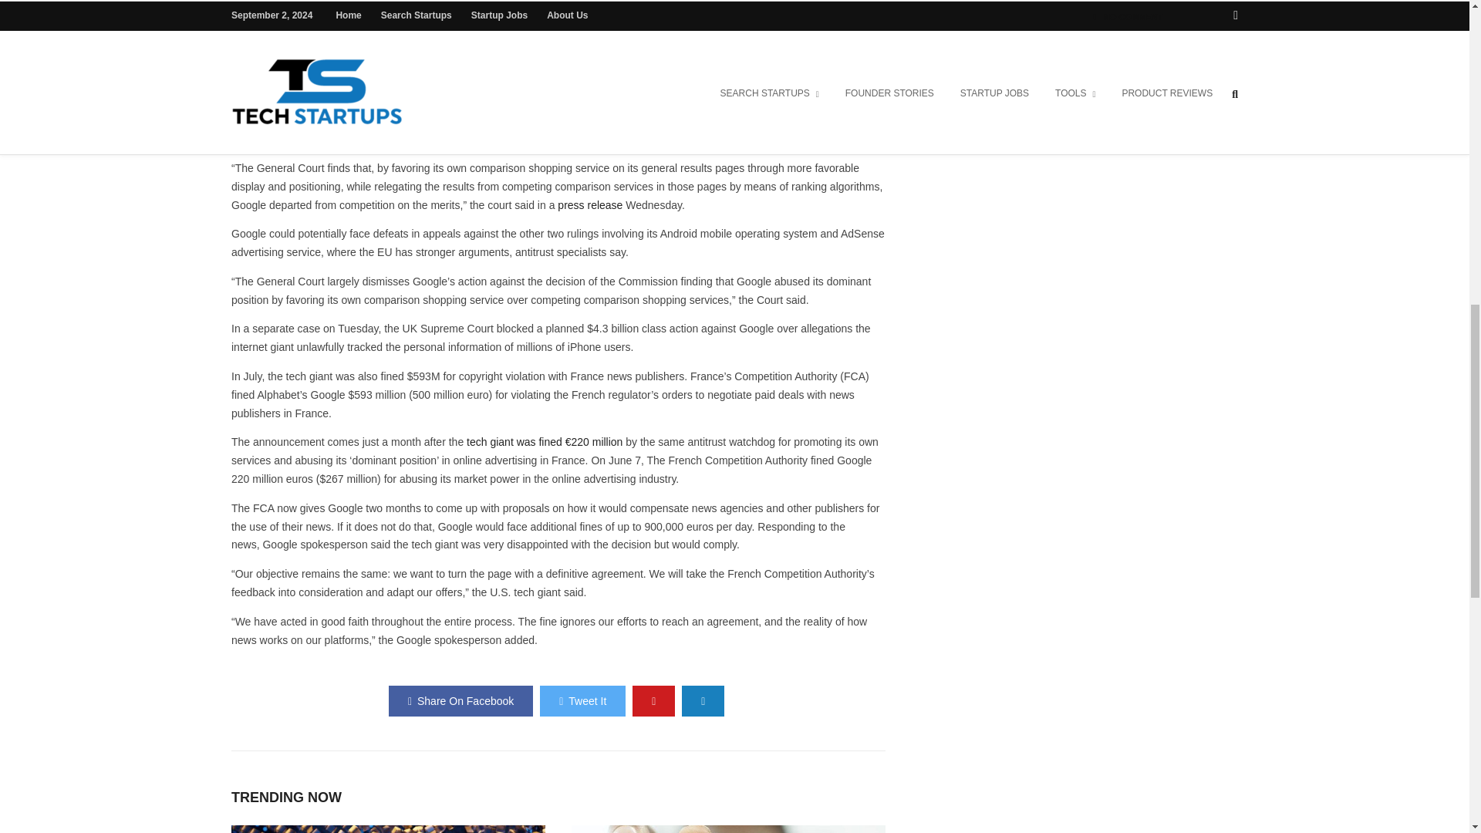 The image size is (1481, 833). Describe the element at coordinates (582, 700) in the screenshot. I see `Share On Twitter` at that location.